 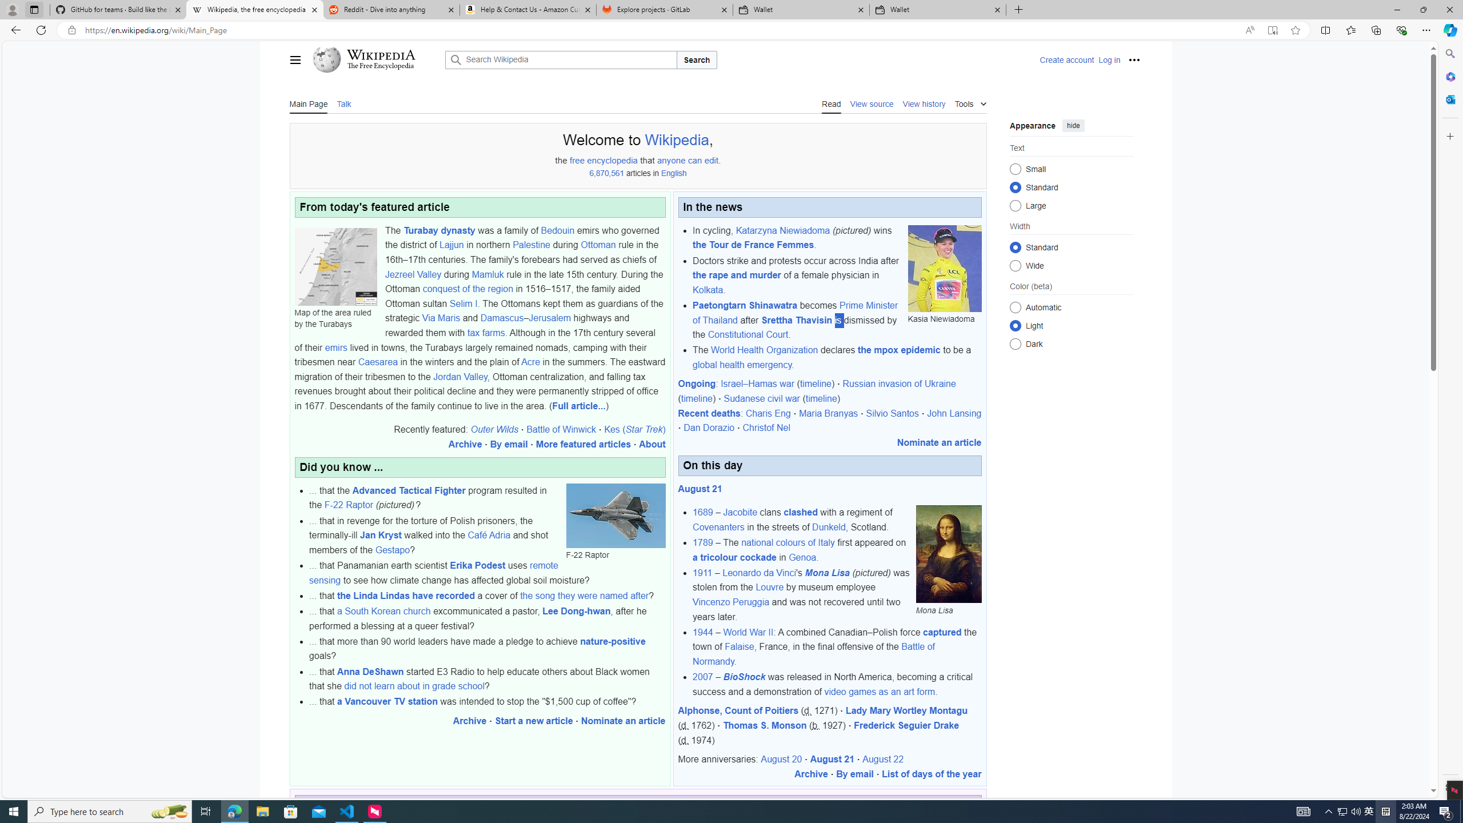 What do you see at coordinates (753, 245) in the screenshot?
I see `the Tour de France Femmes` at bounding box center [753, 245].